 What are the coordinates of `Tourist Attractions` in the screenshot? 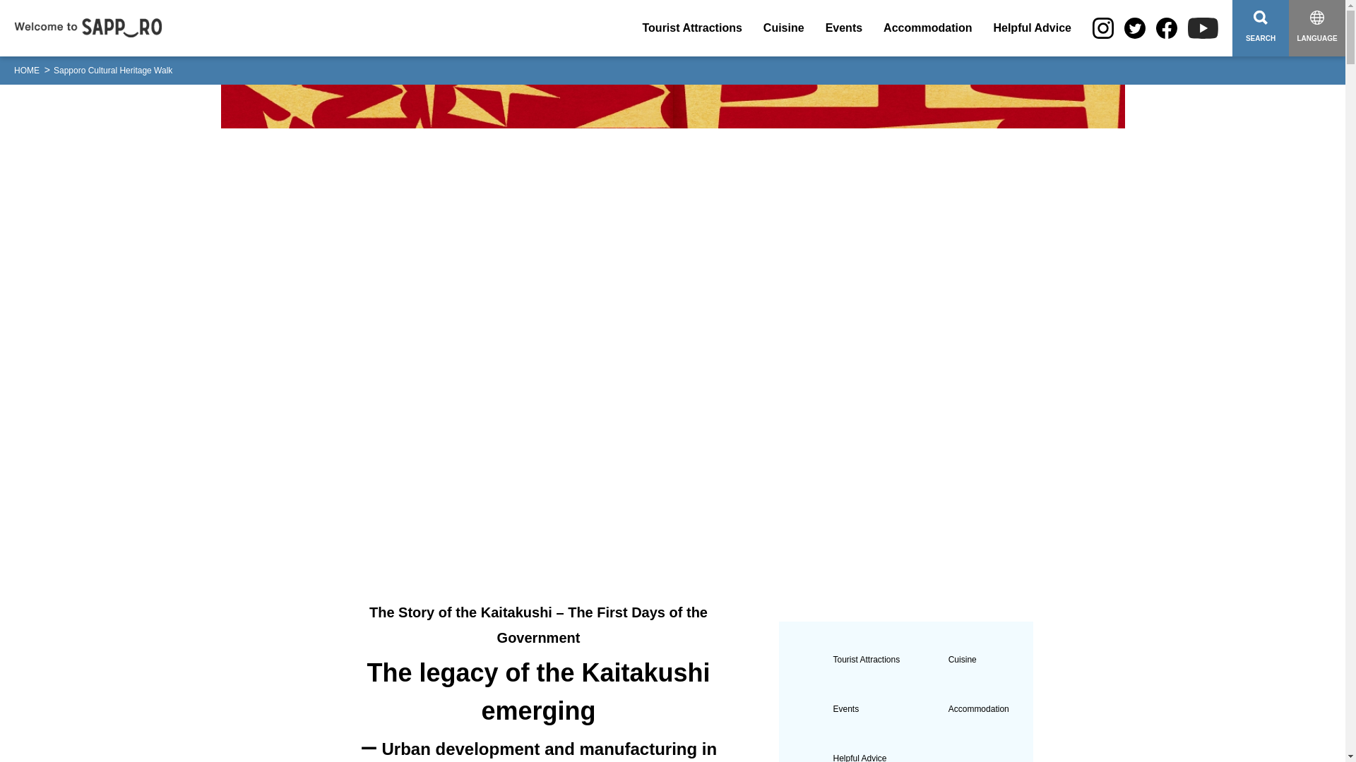 It's located at (692, 28).